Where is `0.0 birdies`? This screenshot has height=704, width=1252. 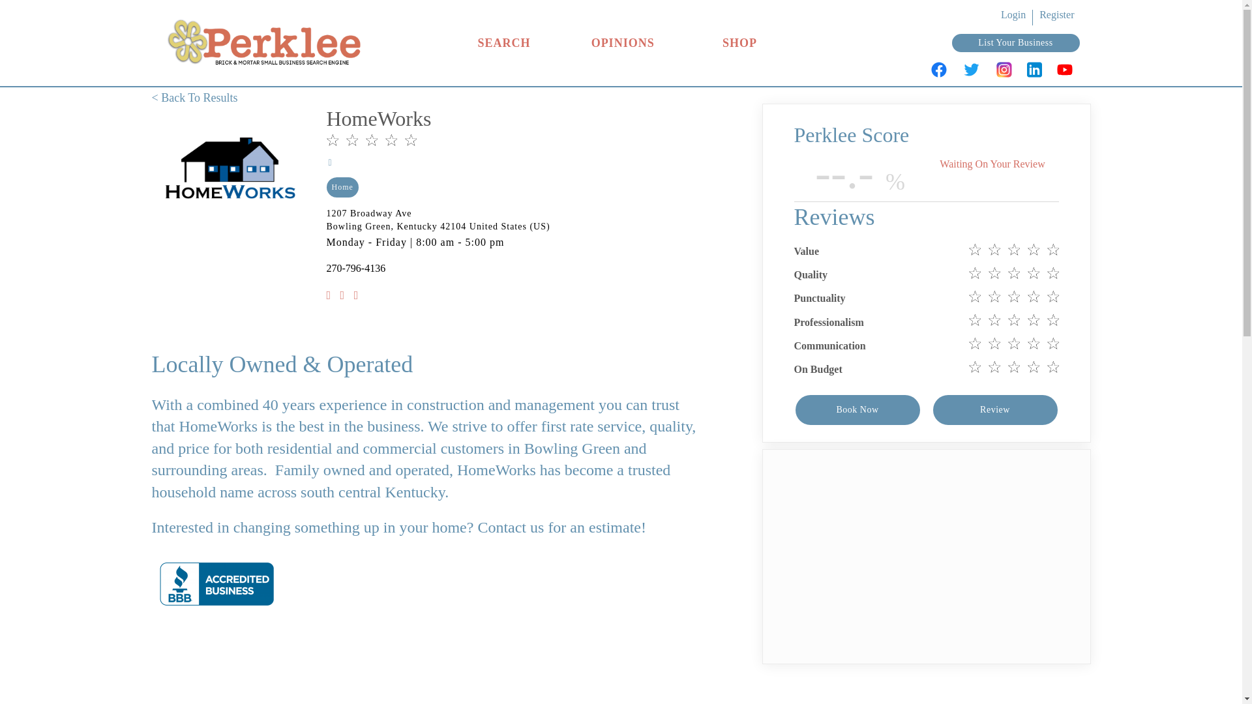
0.0 birdies is located at coordinates (1014, 369).